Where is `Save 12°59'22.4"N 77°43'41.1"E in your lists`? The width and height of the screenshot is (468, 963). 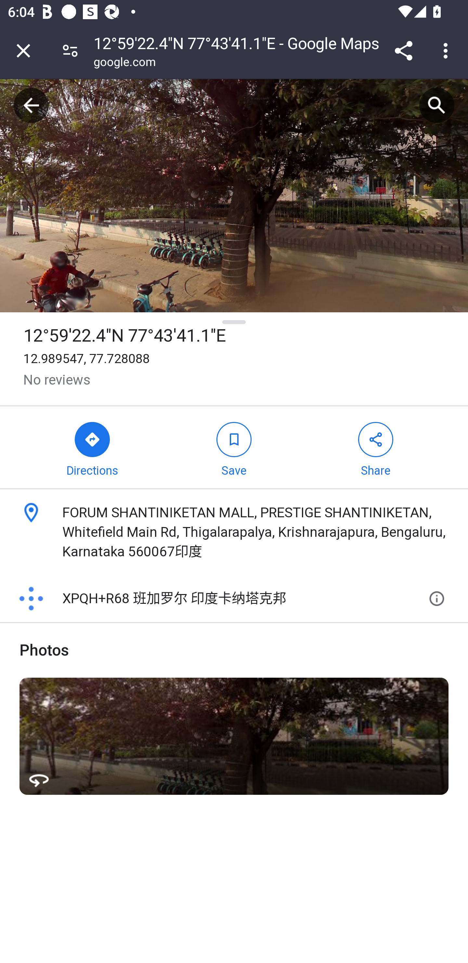 Save 12°59'22.4"N 77°43'41.1"E in your lists is located at coordinates (234, 448).